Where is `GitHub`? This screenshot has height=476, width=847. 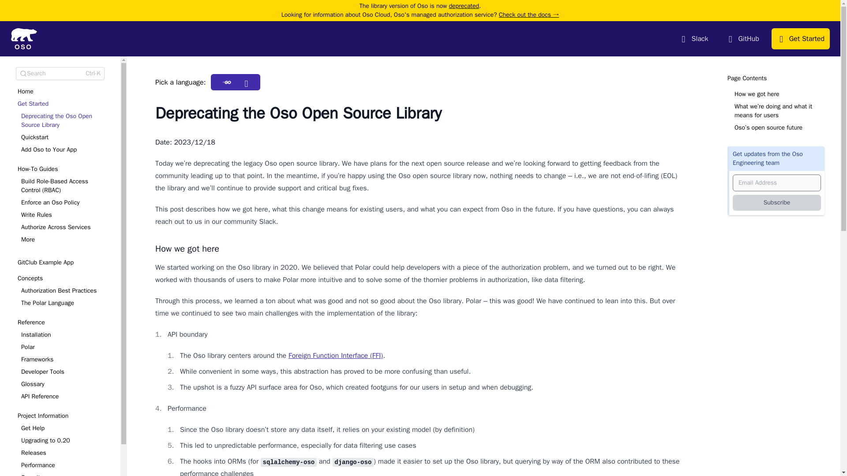 GitHub is located at coordinates (742, 39).